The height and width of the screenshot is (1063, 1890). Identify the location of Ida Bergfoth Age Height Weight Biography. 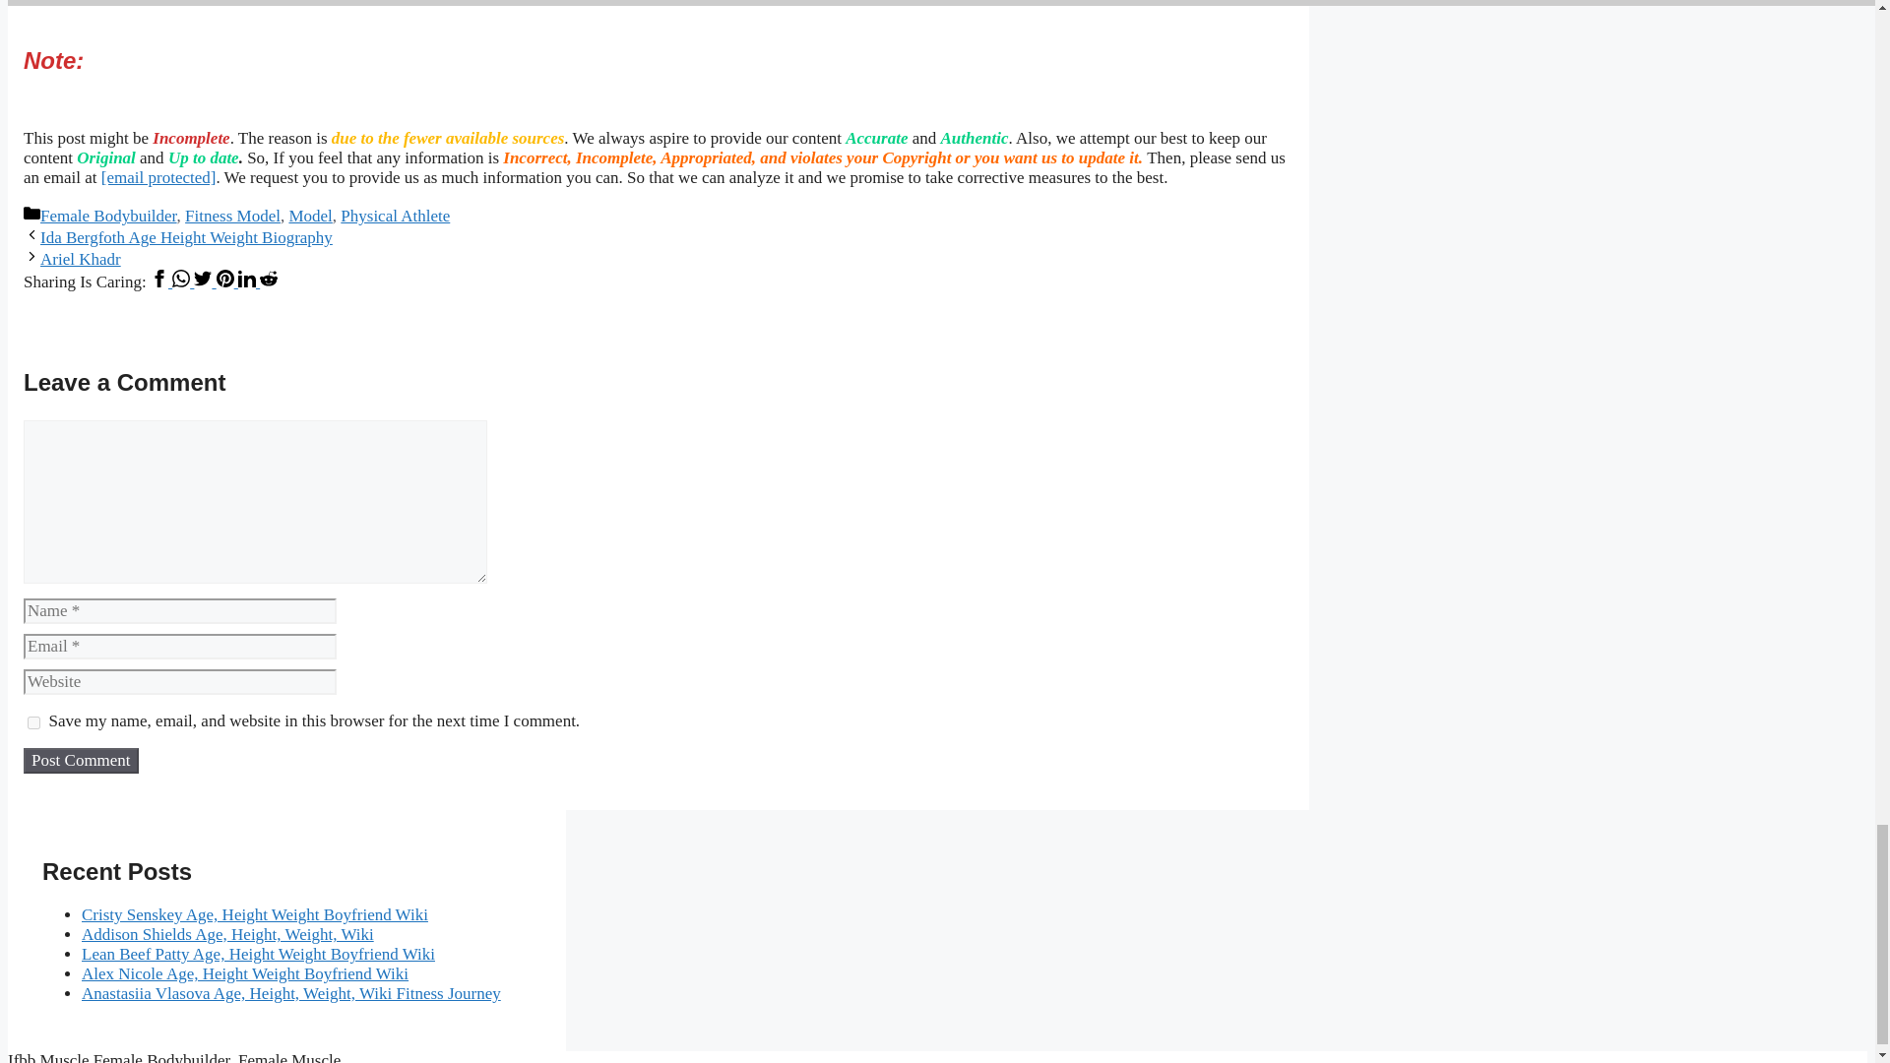
(185, 237).